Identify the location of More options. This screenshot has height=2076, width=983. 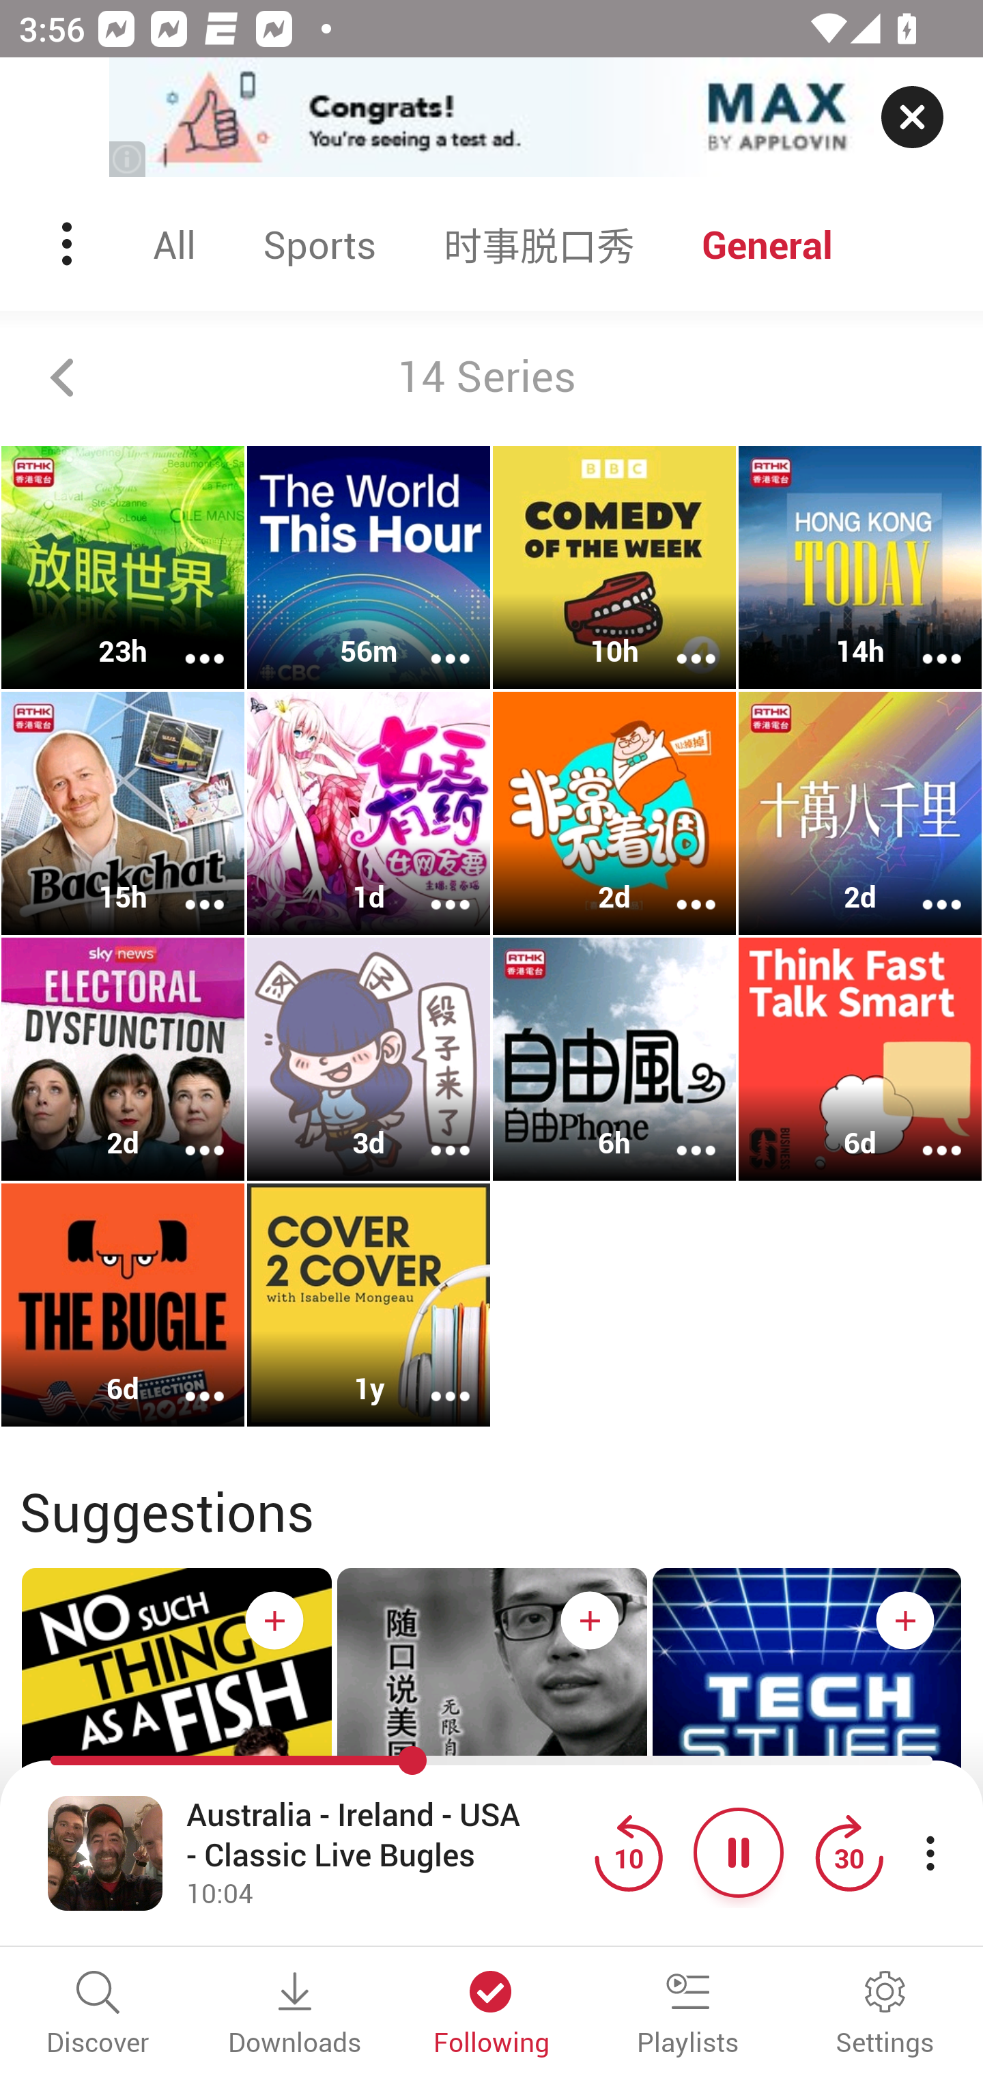
(924, 1133).